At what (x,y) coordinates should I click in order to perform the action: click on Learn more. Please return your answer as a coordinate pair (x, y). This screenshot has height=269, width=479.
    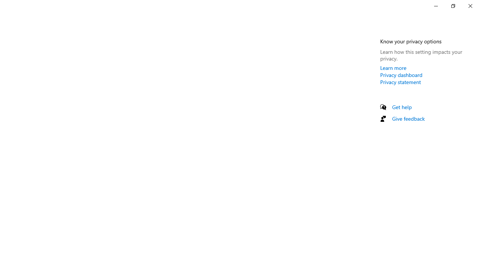
    Looking at the image, I should click on (393, 68).